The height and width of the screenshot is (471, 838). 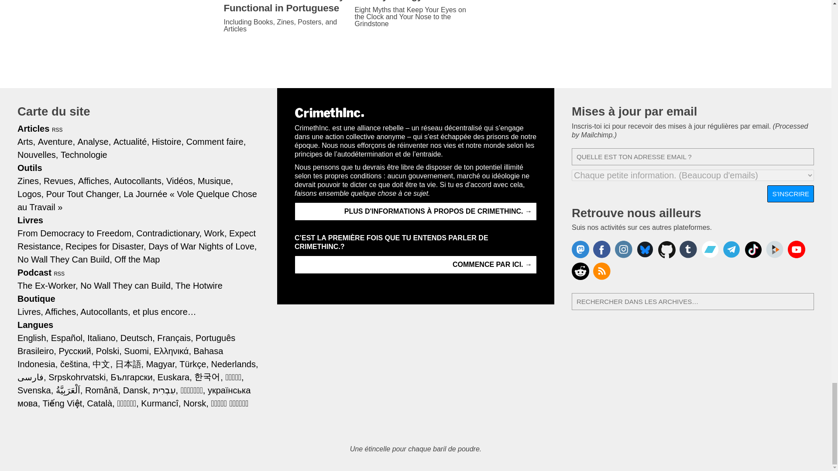 What do you see at coordinates (56, 141) in the screenshot?
I see `Aventure` at bounding box center [56, 141].